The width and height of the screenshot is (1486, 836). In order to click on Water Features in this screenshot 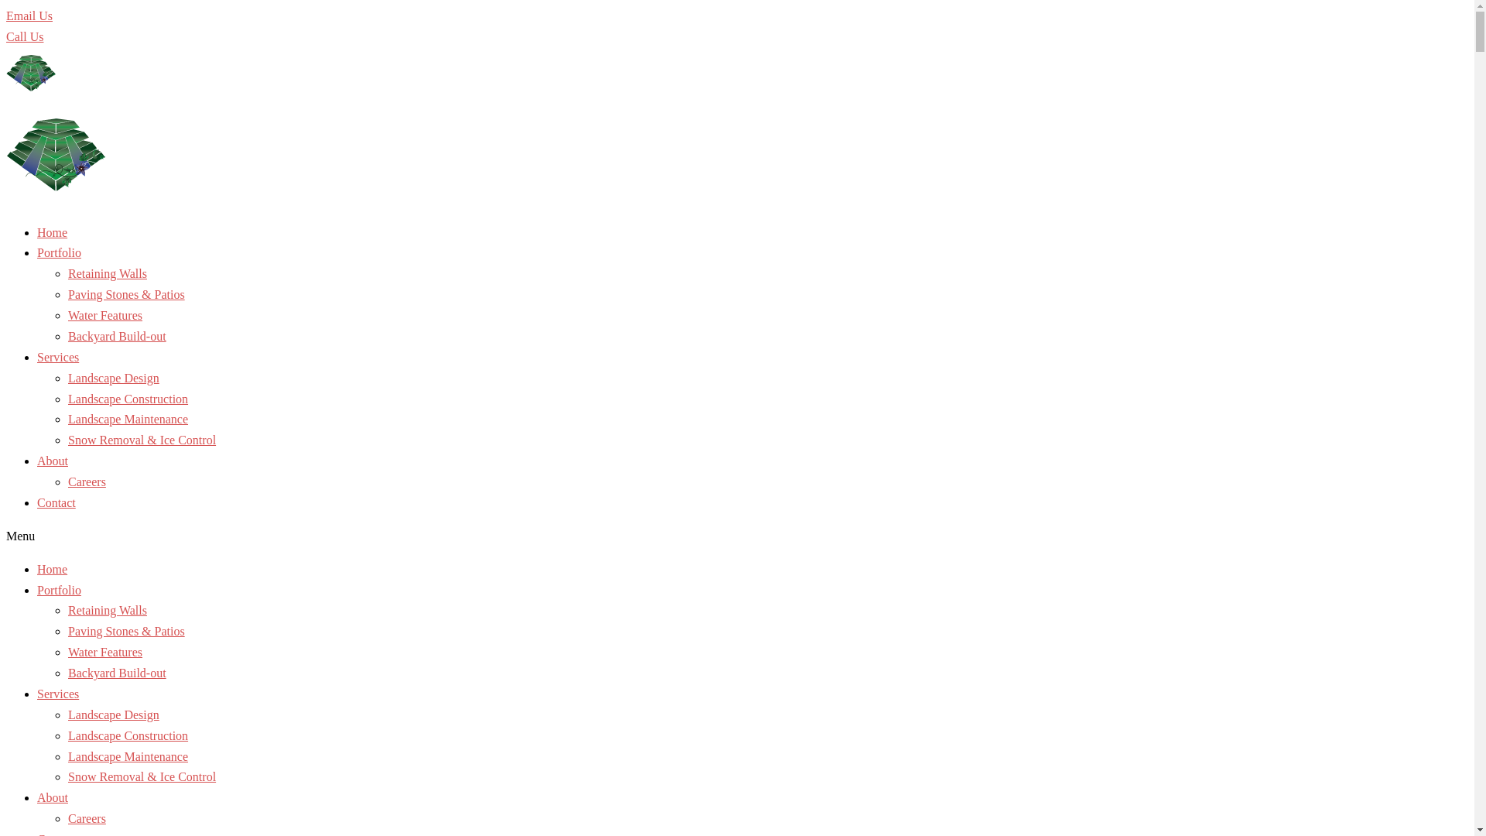, I will do `click(105, 652)`.